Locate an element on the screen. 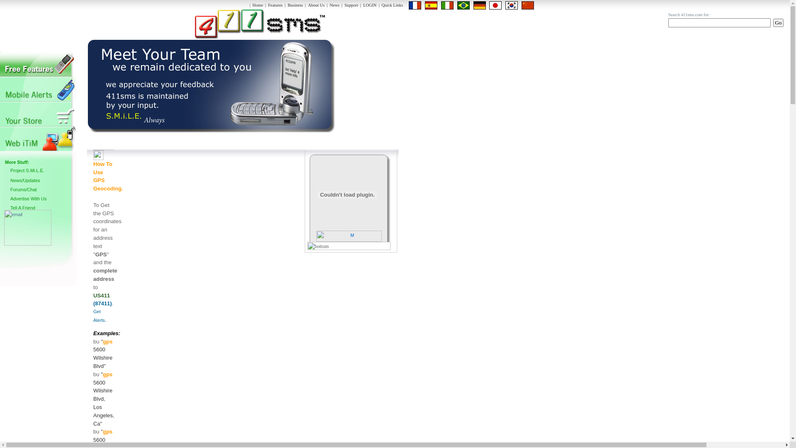 Image resolution: width=796 pixels, height=448 pixels. en|fr is located at coordinates (415, 5).